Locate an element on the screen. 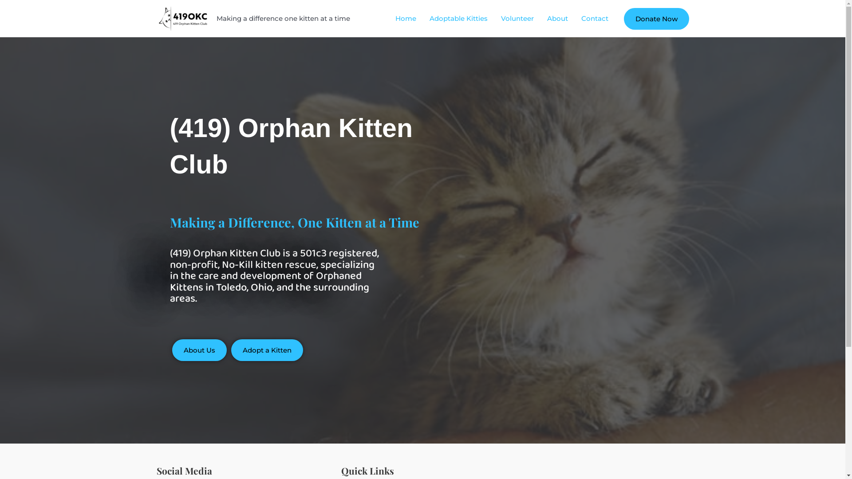  Donate Now is located at coordinates (657, 19).